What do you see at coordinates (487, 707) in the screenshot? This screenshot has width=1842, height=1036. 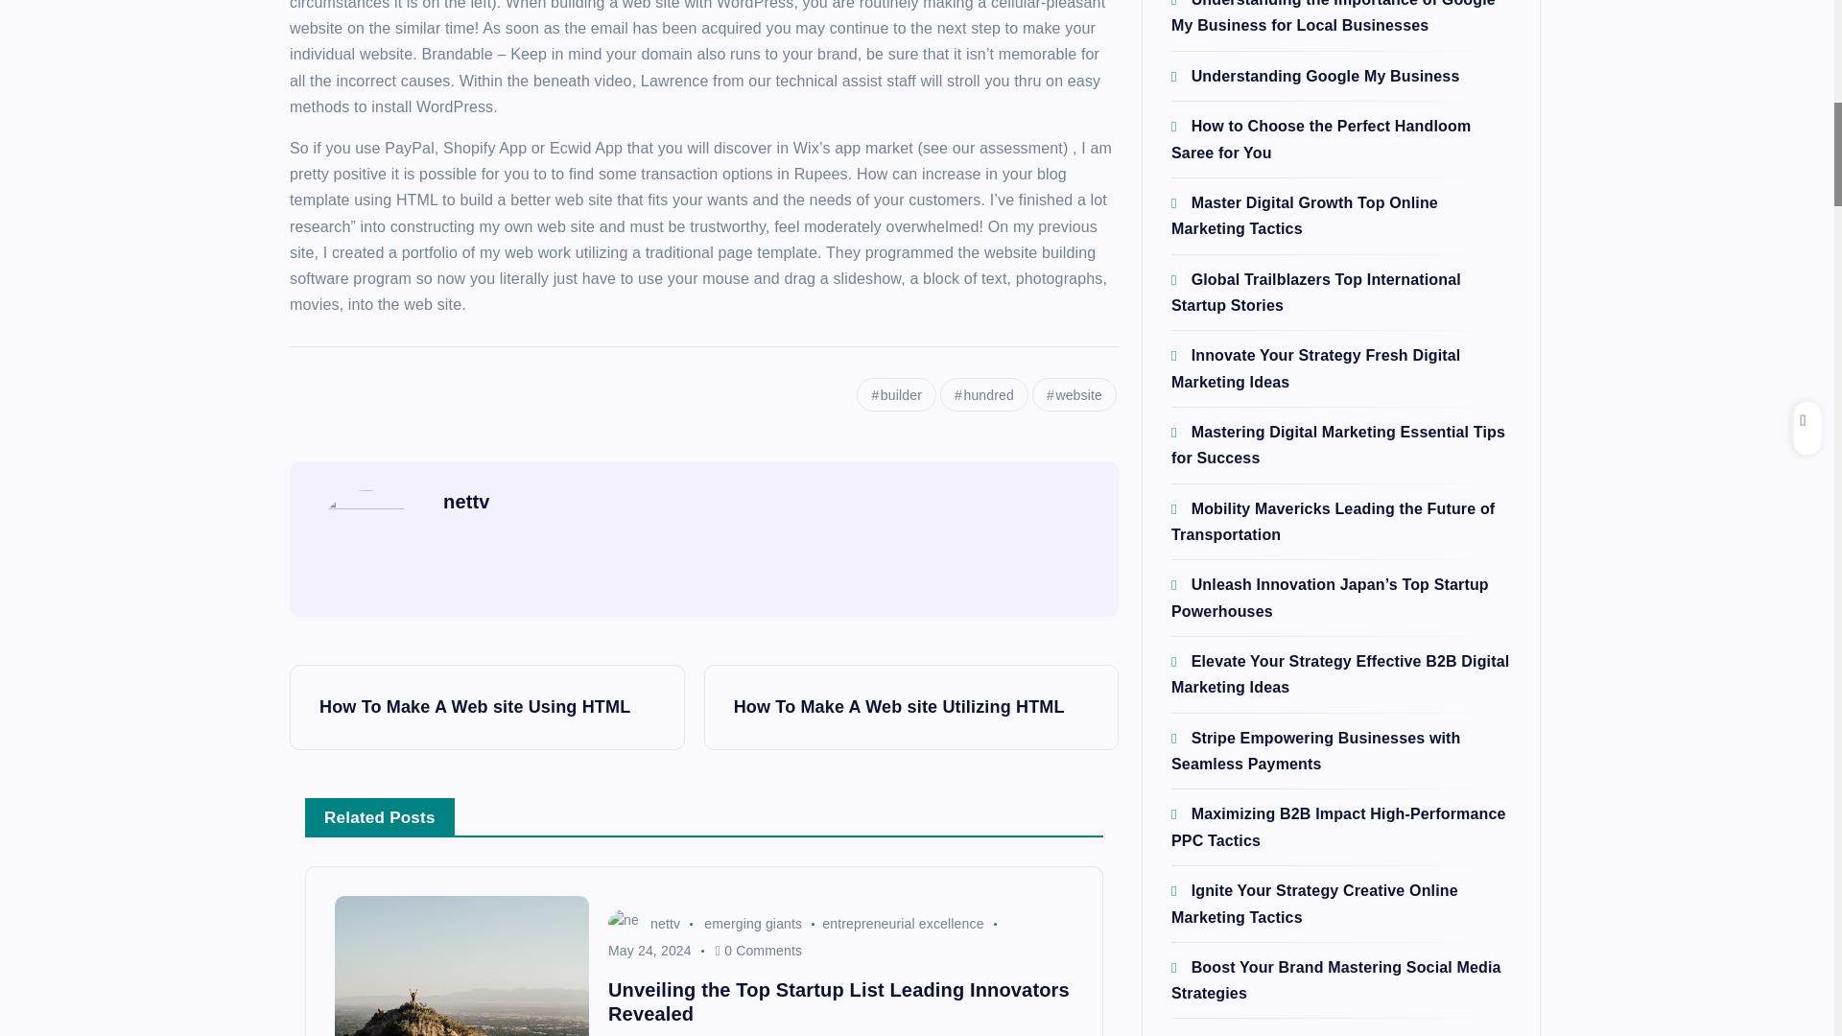 I see `How To Make A Web site Using HTML` at bounding box center [487, 707].